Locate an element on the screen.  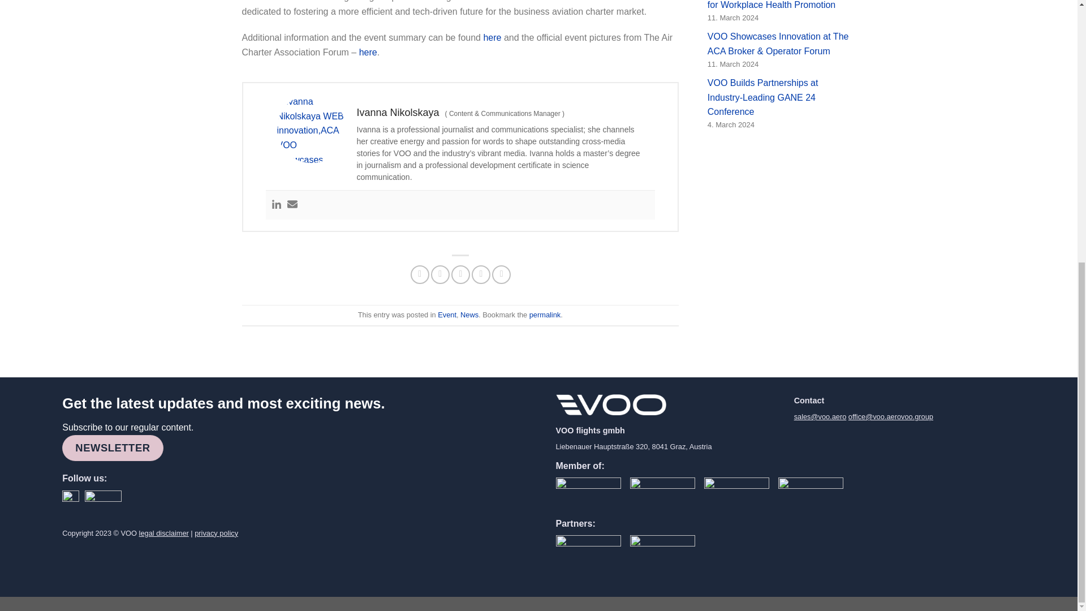
here is located at coordinates (368, 52).